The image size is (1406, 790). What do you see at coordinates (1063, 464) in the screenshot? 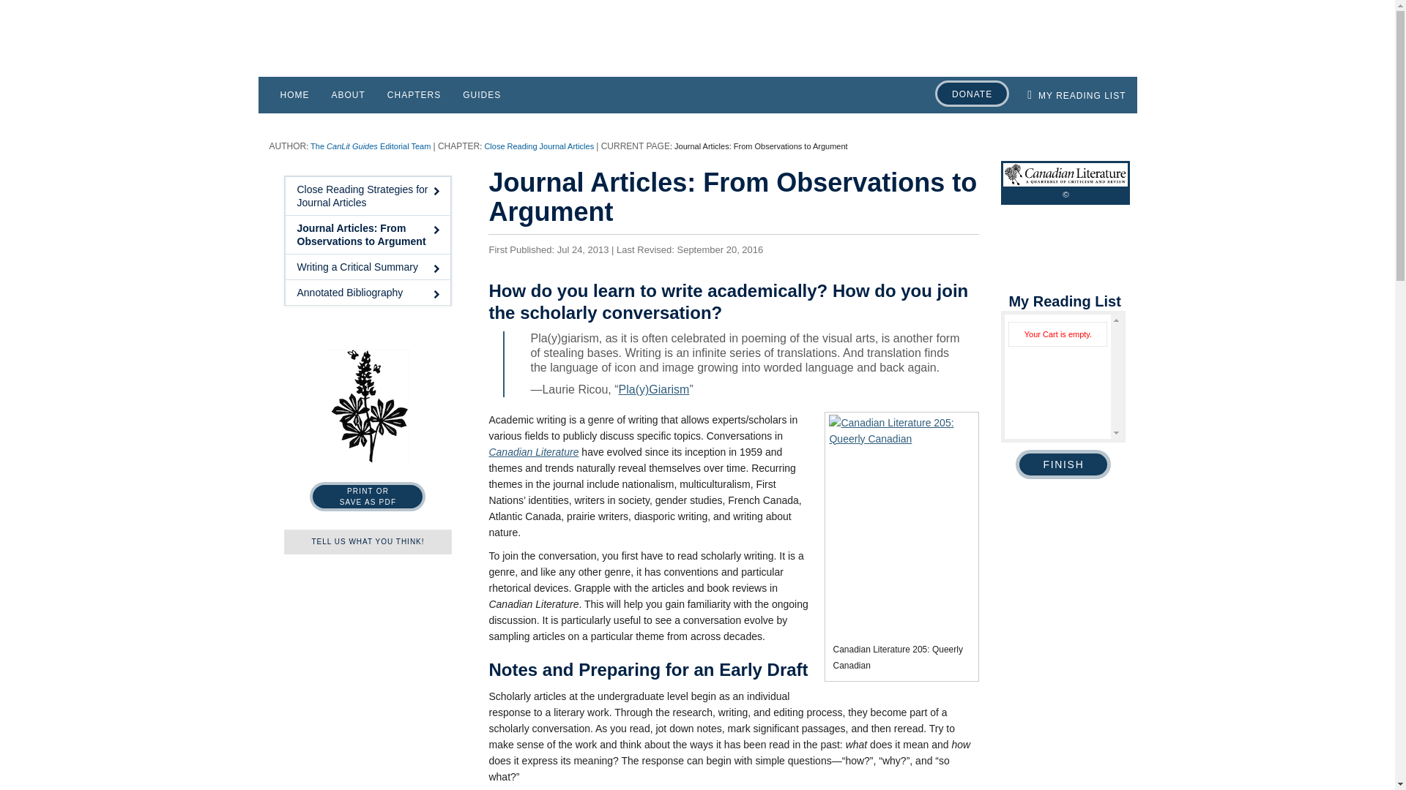
I see `ABOUT` at bounding box center [1063, 464].